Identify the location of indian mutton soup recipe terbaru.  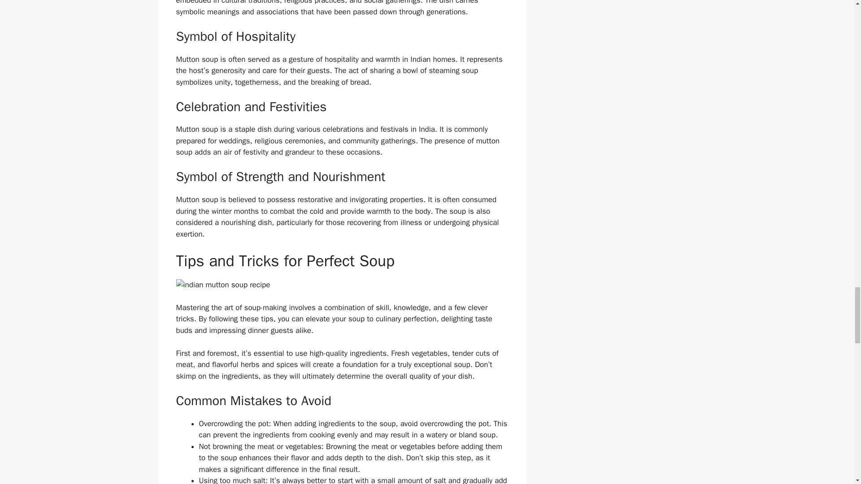
(342, 285).